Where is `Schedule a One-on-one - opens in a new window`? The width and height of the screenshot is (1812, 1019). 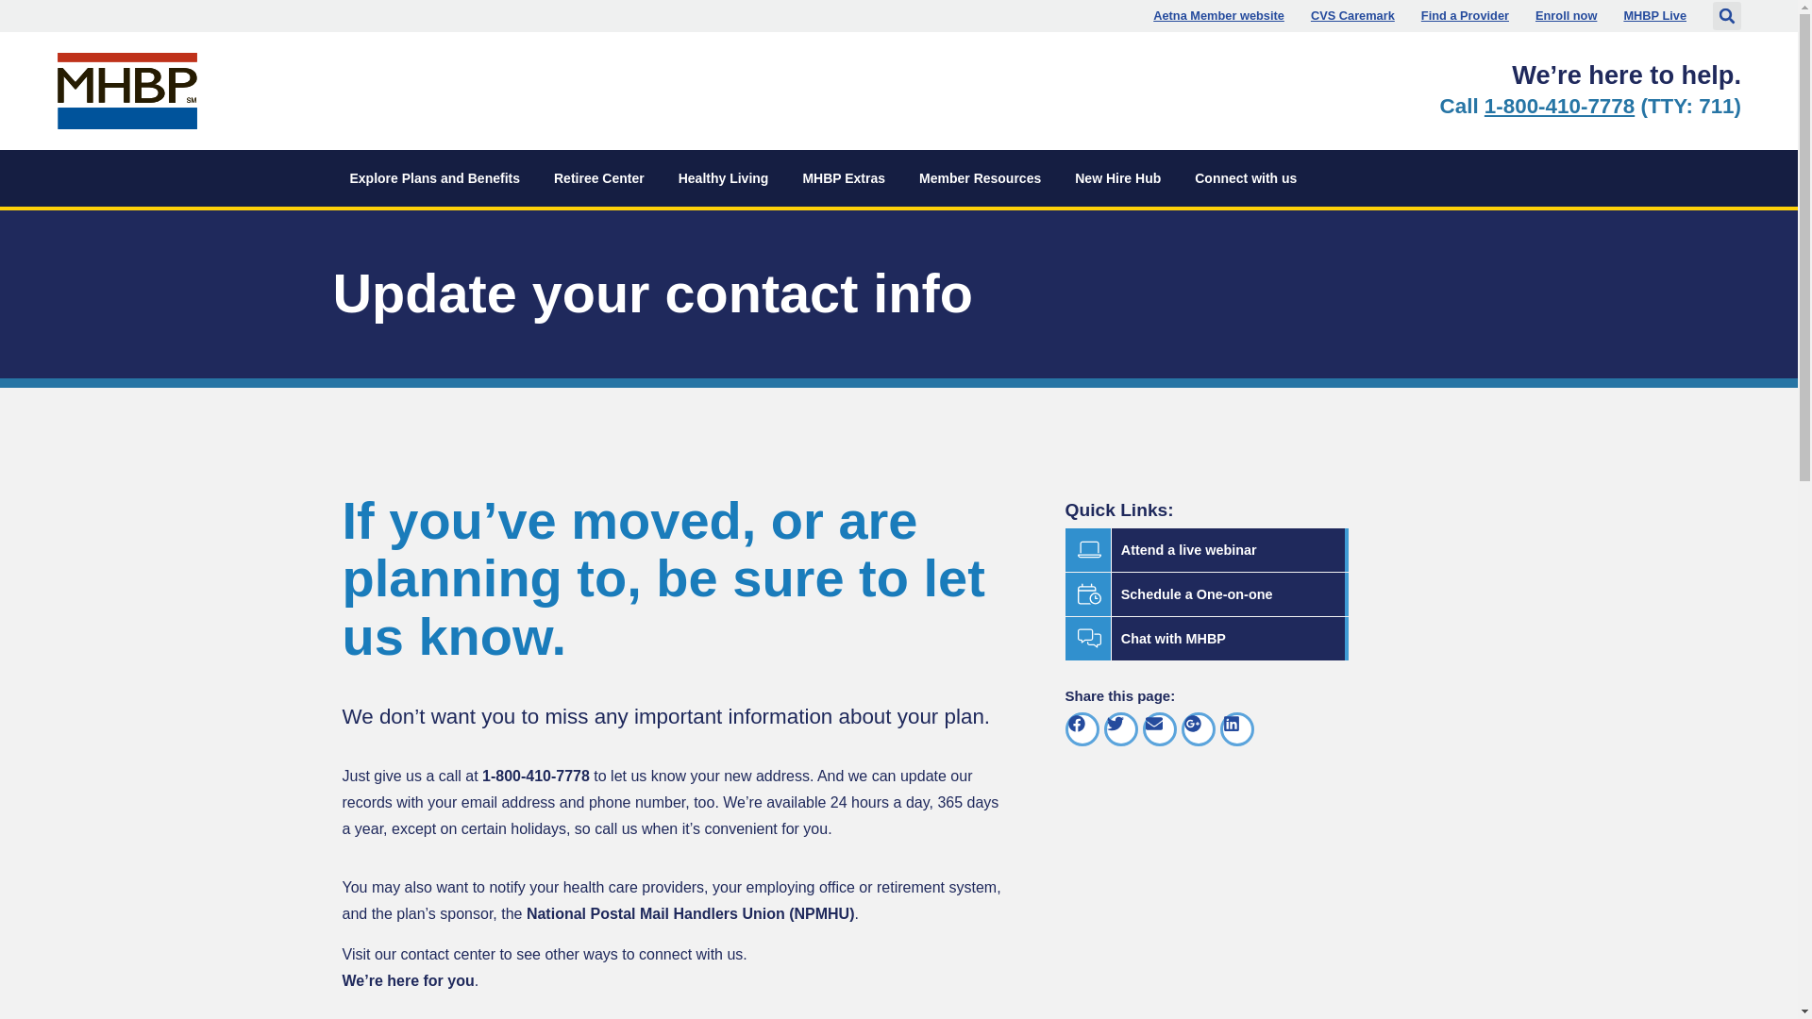 Schedule a One-on-one - opens in a new window is located at coordinates (723, 177).